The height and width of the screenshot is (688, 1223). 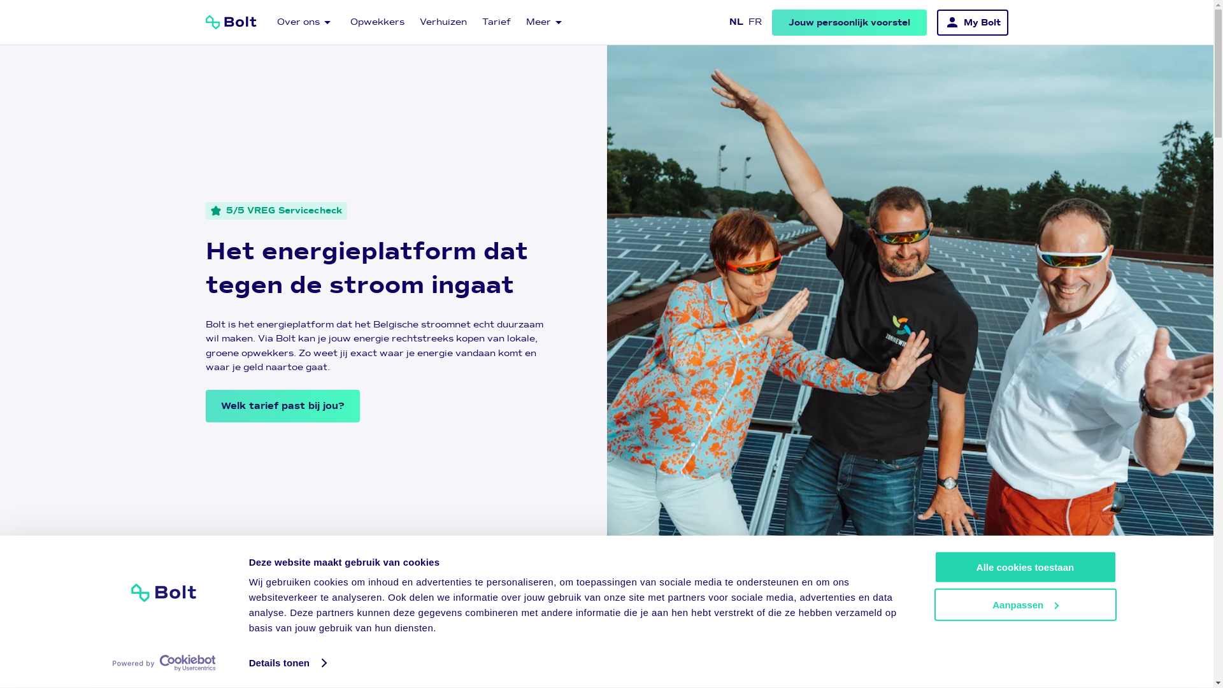 I want to click on Over ons, so click(x=303, y=22).